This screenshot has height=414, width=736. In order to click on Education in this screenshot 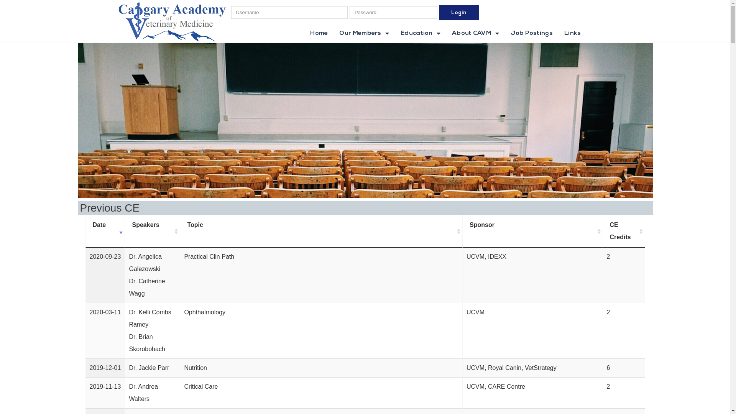, I will do `click(421, 34)`.